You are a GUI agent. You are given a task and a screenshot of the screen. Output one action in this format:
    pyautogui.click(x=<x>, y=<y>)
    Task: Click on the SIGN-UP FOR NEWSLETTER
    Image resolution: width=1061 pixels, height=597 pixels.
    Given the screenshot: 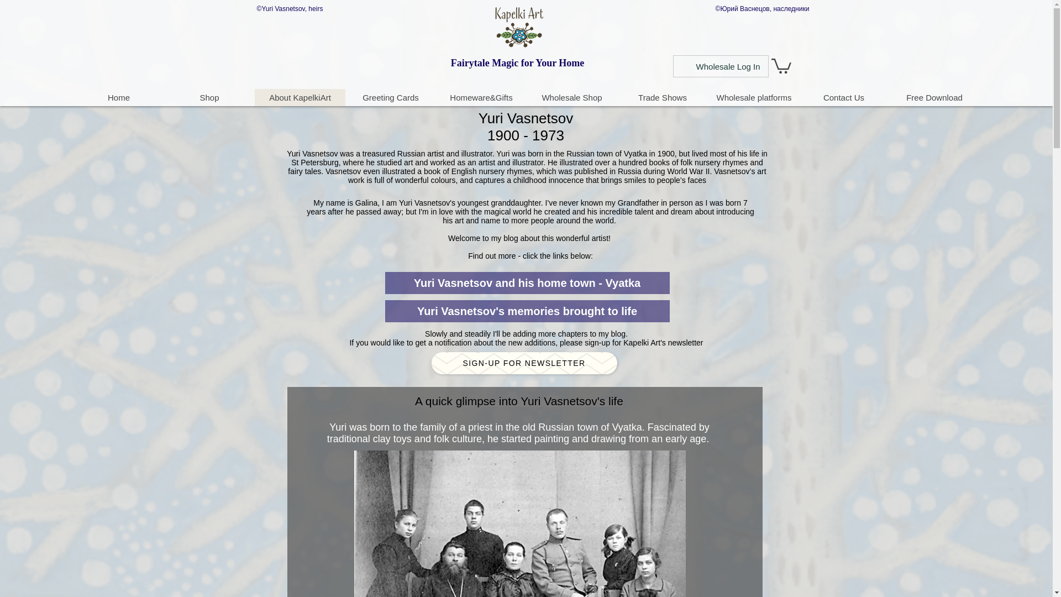 What is the action you would take?
    pyautogui.click(x=523, y=363)
    